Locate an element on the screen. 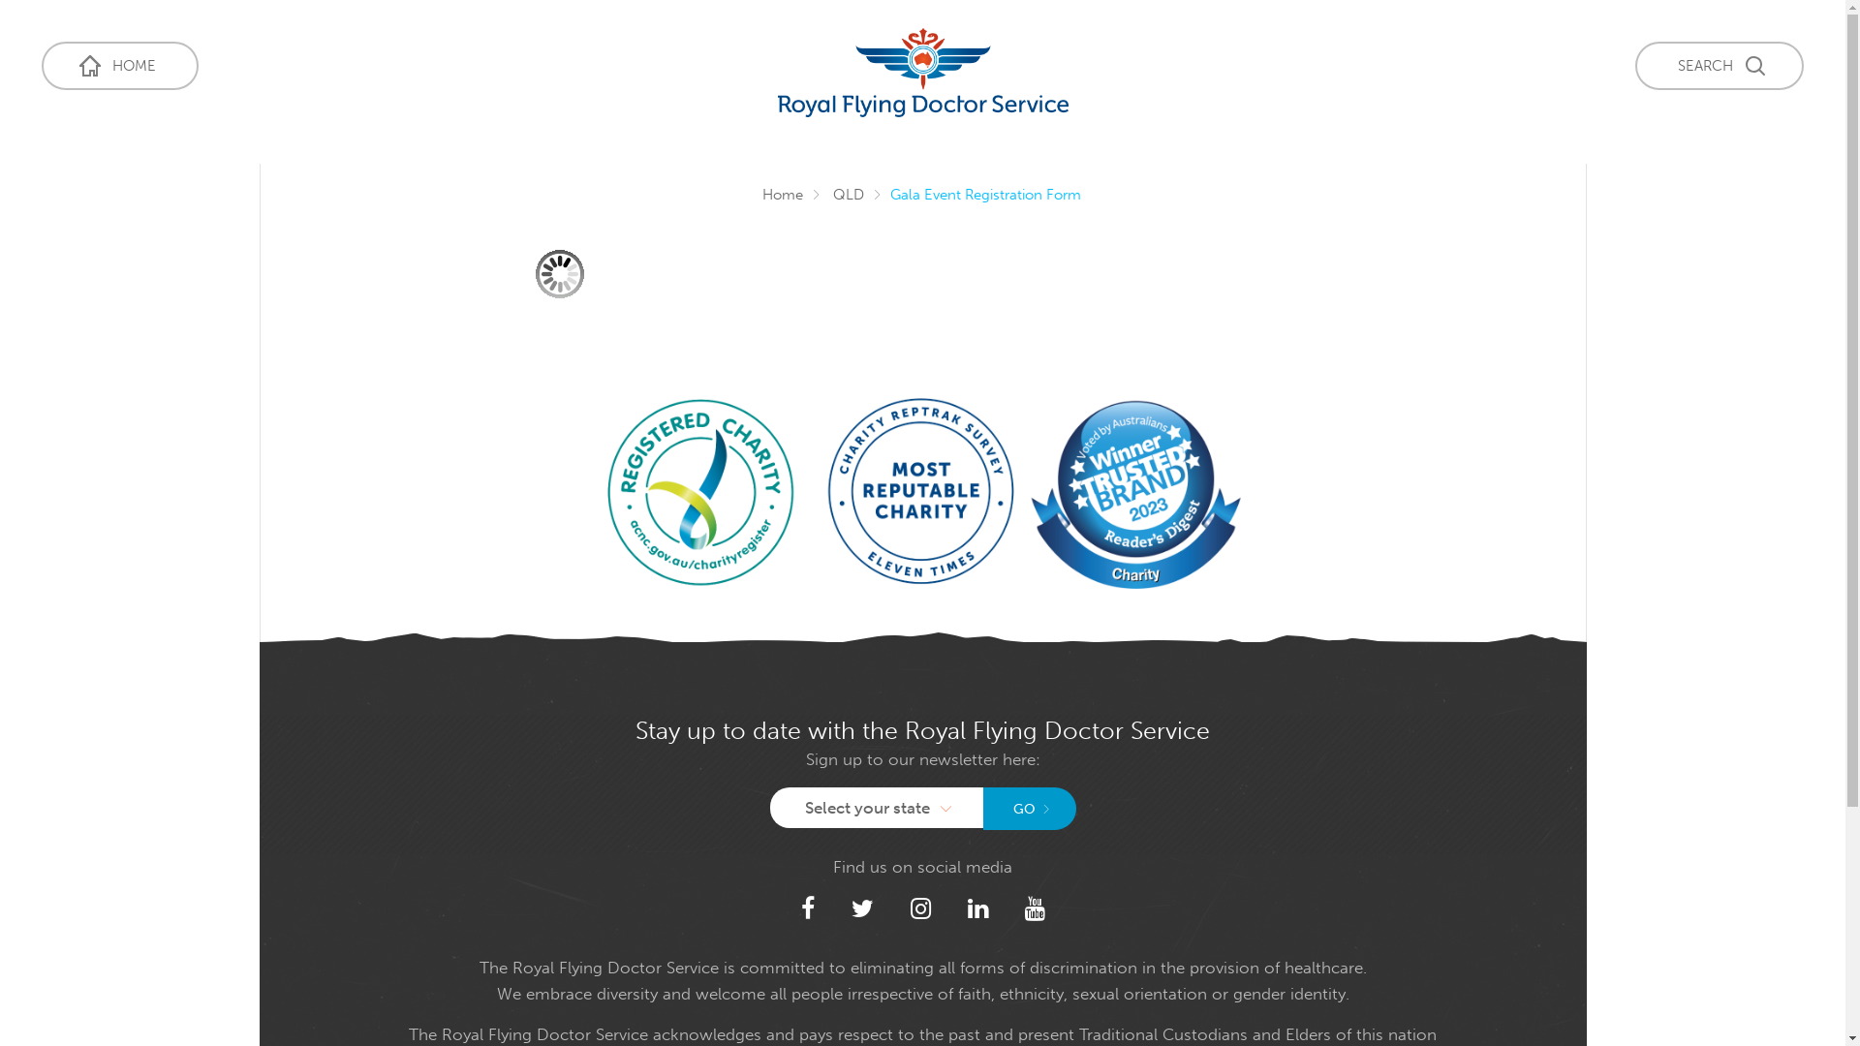 The image size is (1860, 1046). SEARCH is located at coordinates (1720, 66).